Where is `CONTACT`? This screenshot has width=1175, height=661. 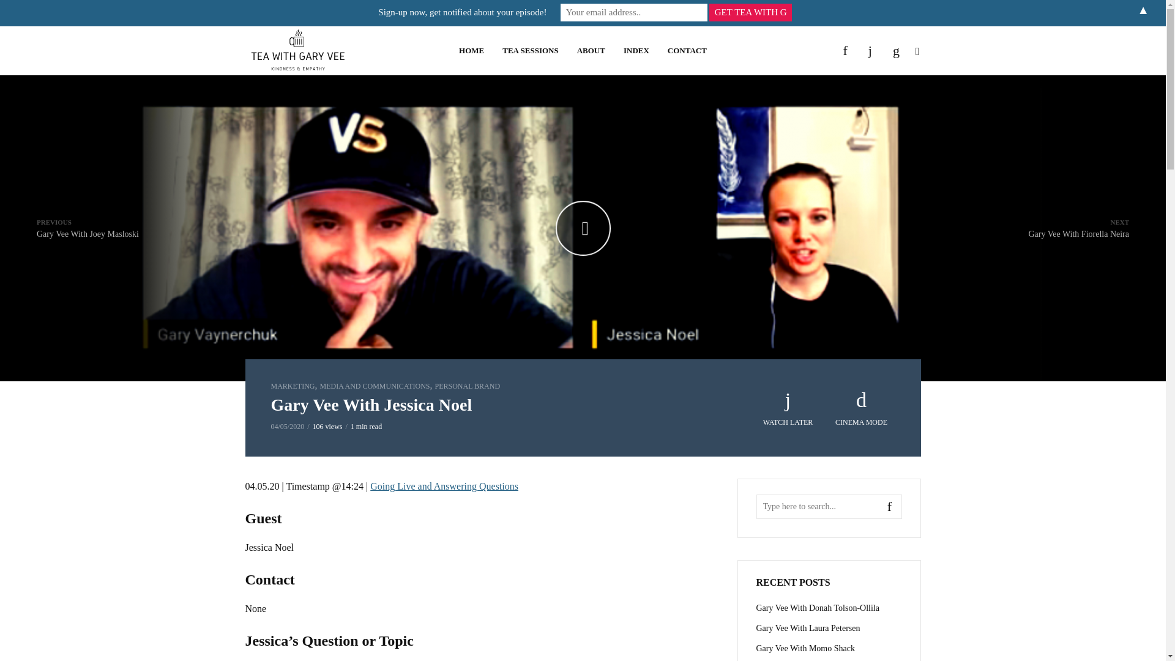
CONTACT is located at coordinates (1078, 228).